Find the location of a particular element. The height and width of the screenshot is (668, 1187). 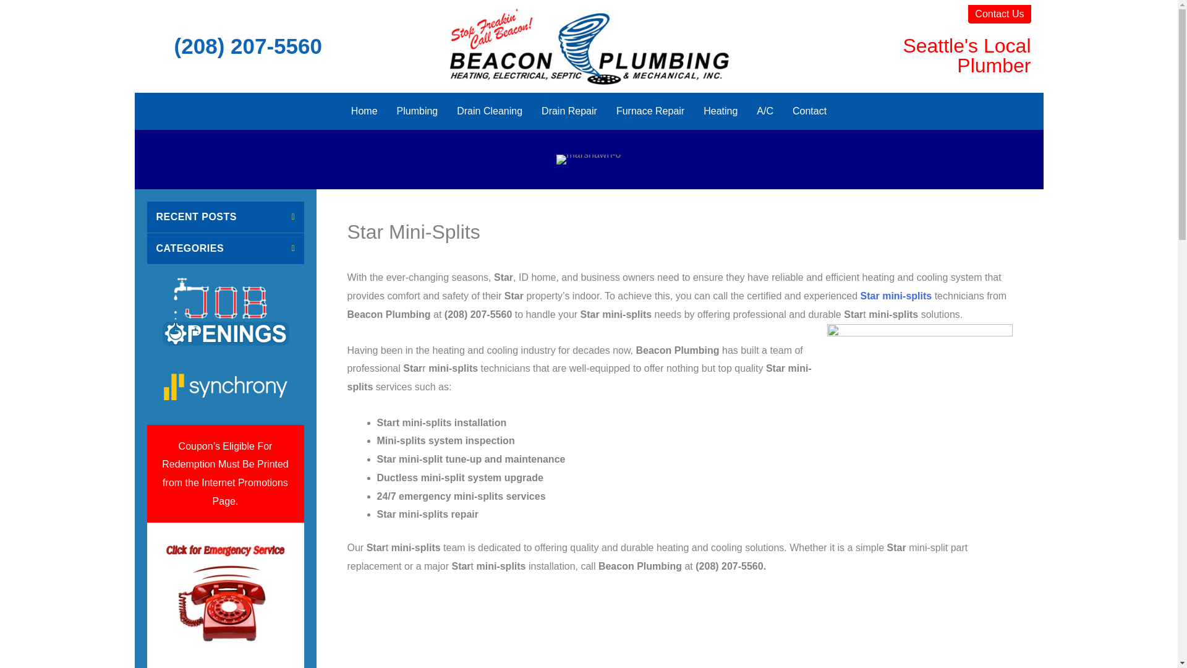

Contact Us is located at coordinates (999, 14).